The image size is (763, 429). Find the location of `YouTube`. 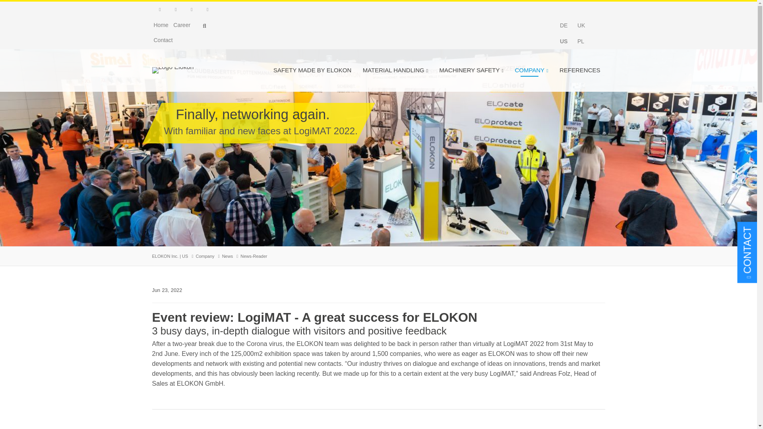

YouTube is located at coordinates (207, 10).